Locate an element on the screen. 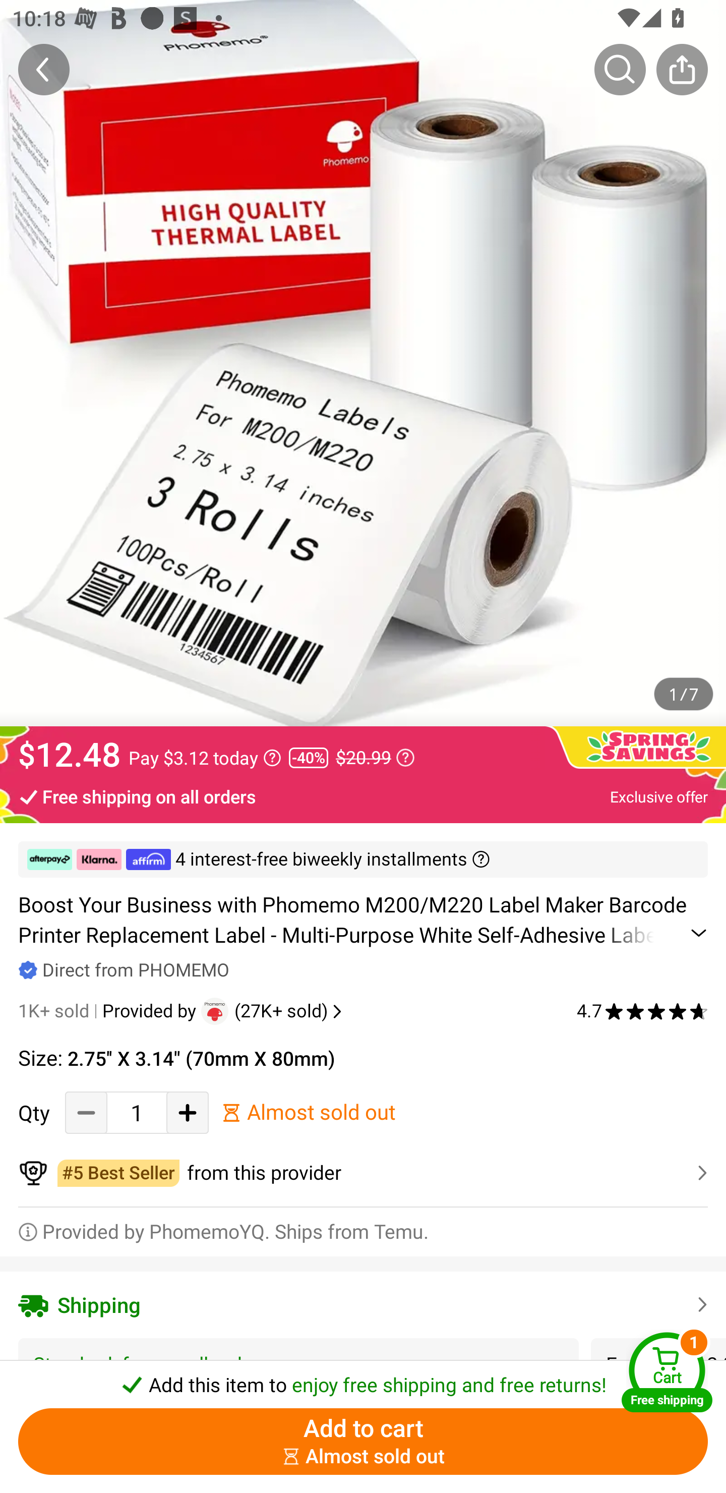  ￼￼from this provider is located at coordinates (363, 1173).